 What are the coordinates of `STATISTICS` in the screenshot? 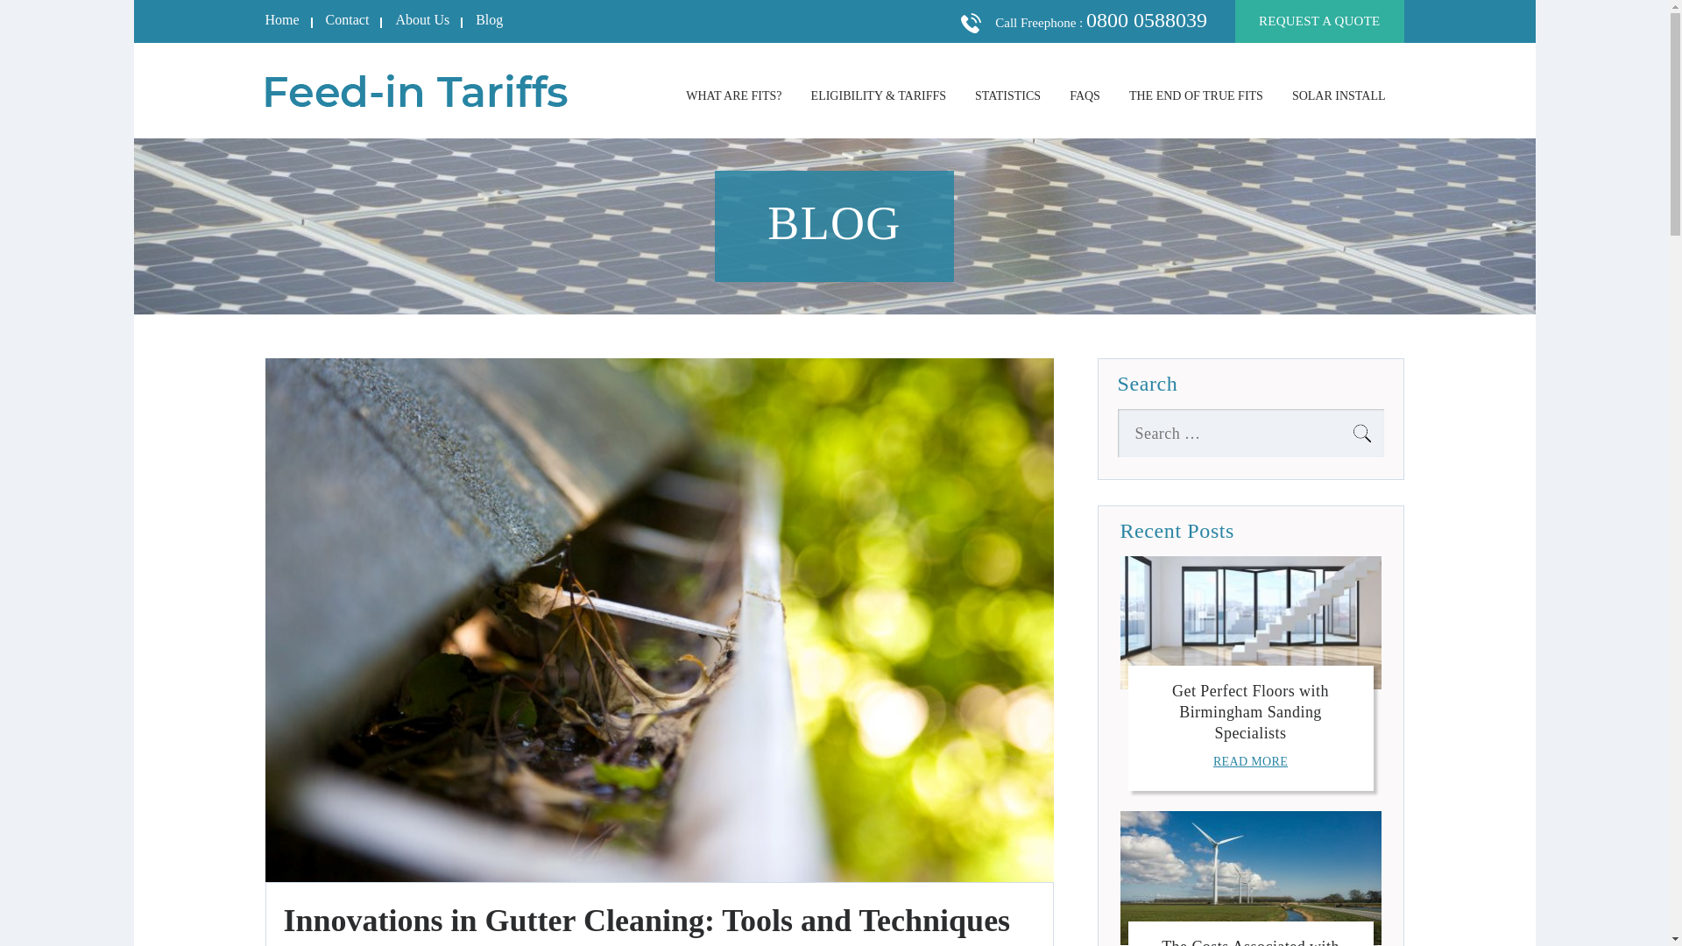 It's located at (1007, 95).